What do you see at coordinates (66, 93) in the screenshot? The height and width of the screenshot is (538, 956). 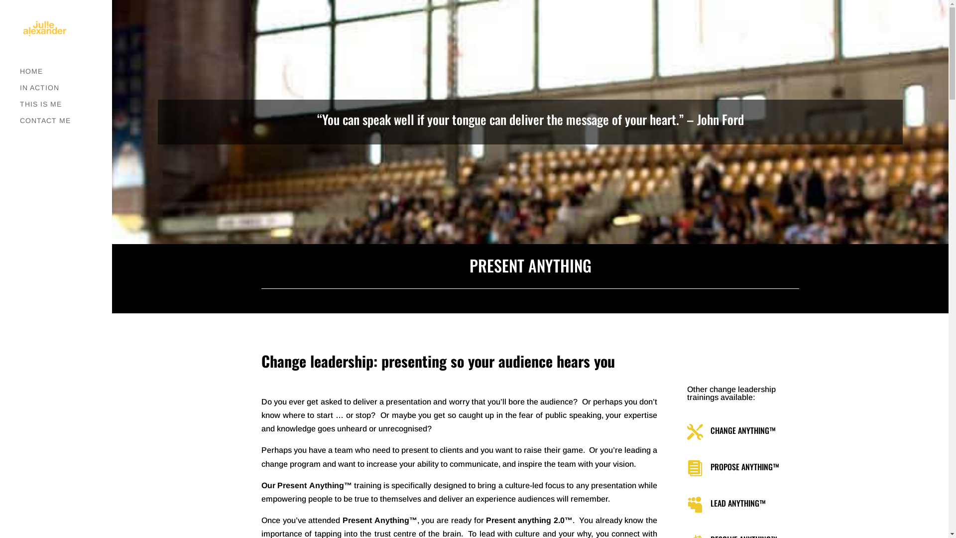 I see `IN ACTION` at bounding box center [66, 93].